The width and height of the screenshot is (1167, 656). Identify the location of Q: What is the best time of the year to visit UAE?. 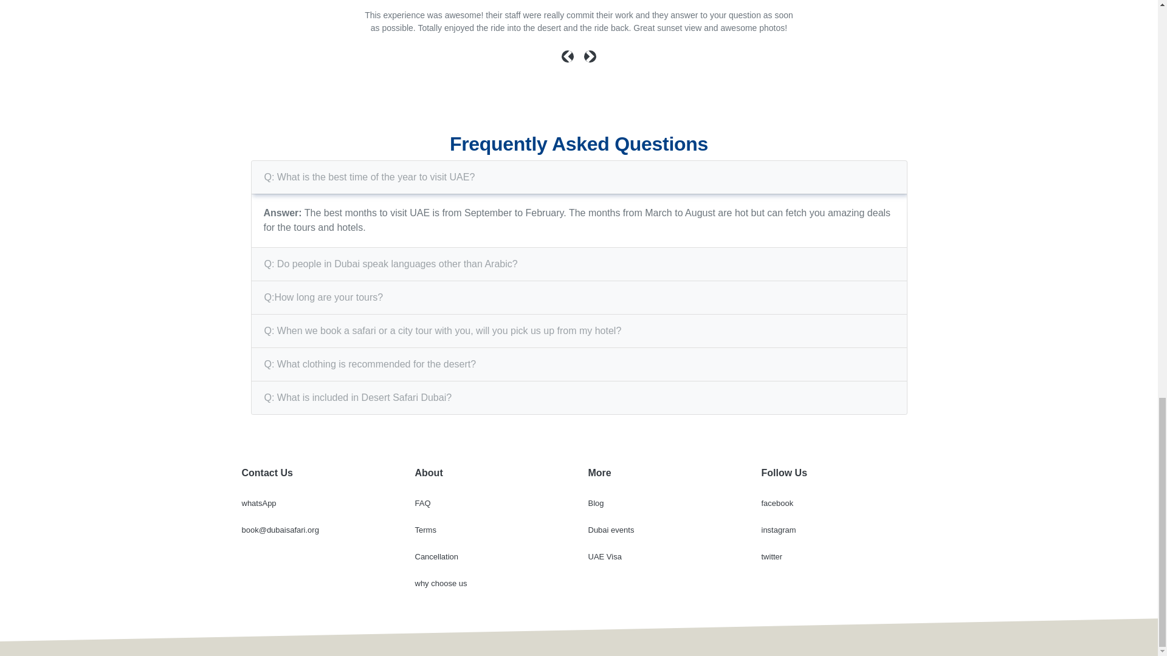
(370, 177).